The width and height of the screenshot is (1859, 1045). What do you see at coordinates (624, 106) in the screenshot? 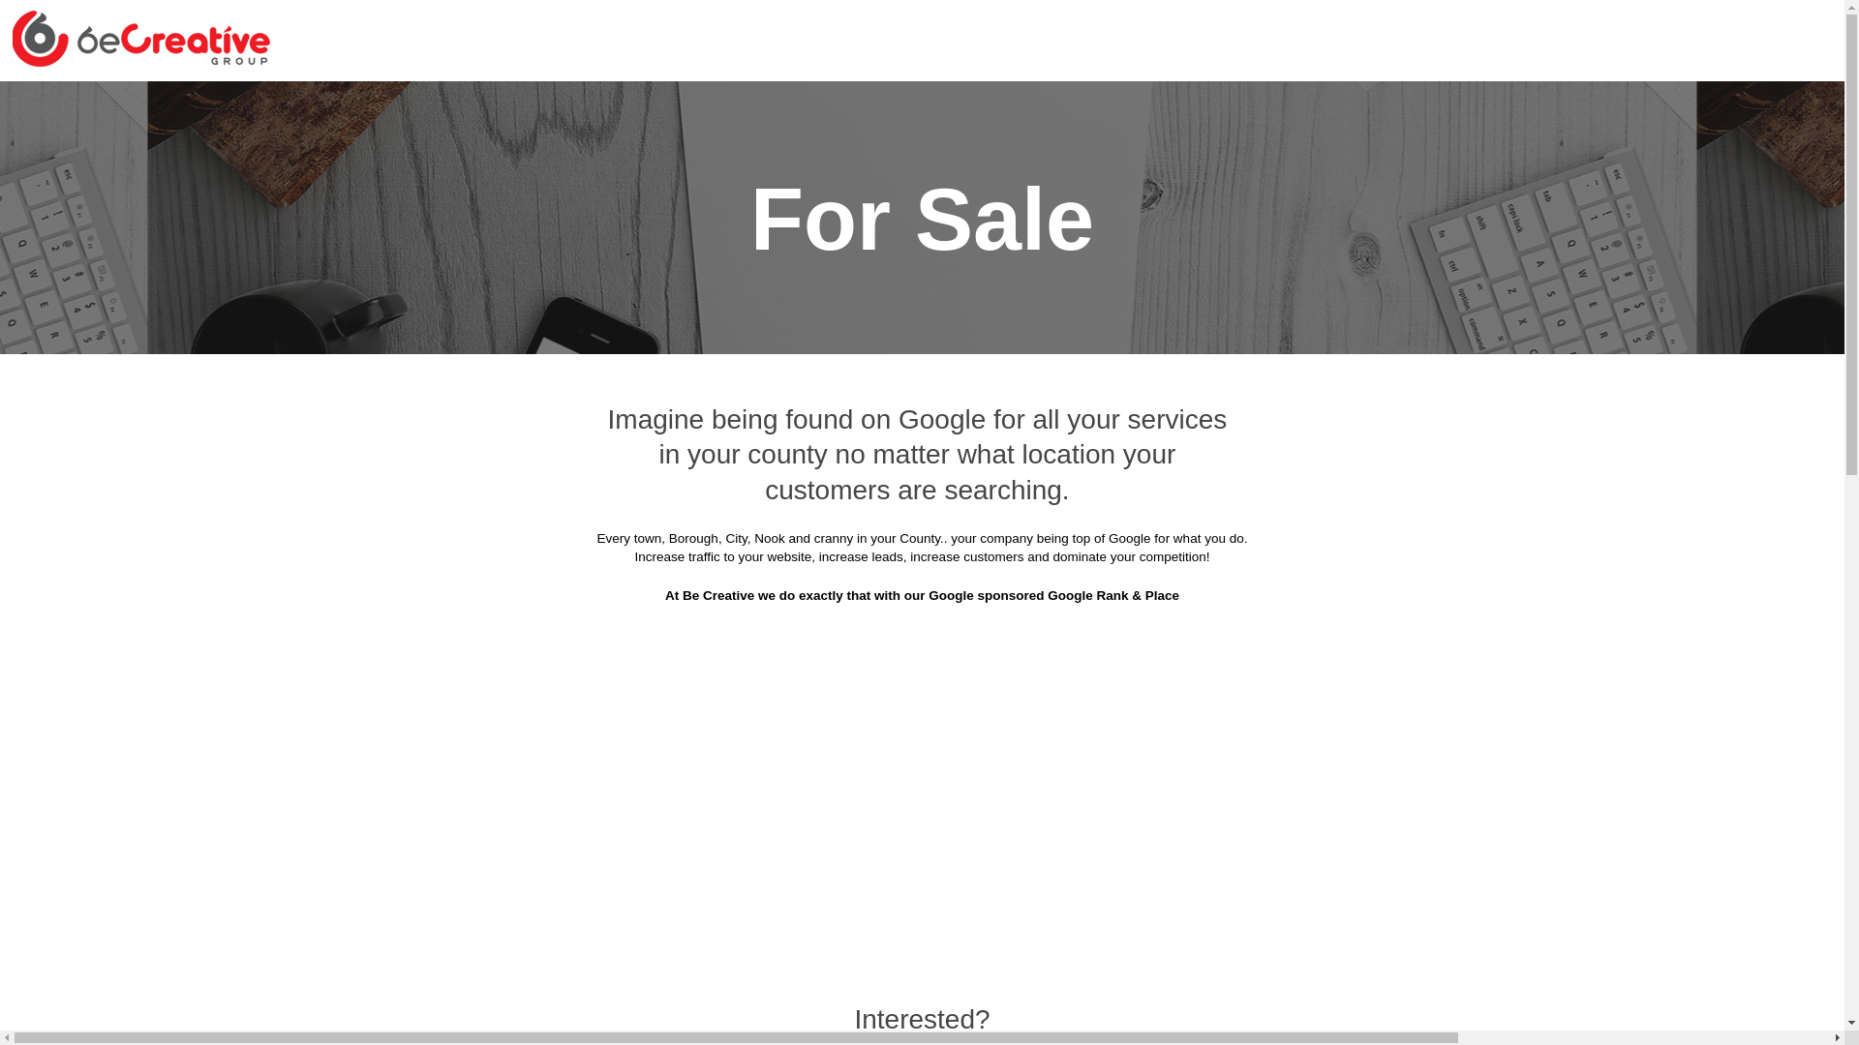
I see `Aggregate Suppliers Cornwall` at bounding box center [624, 106].